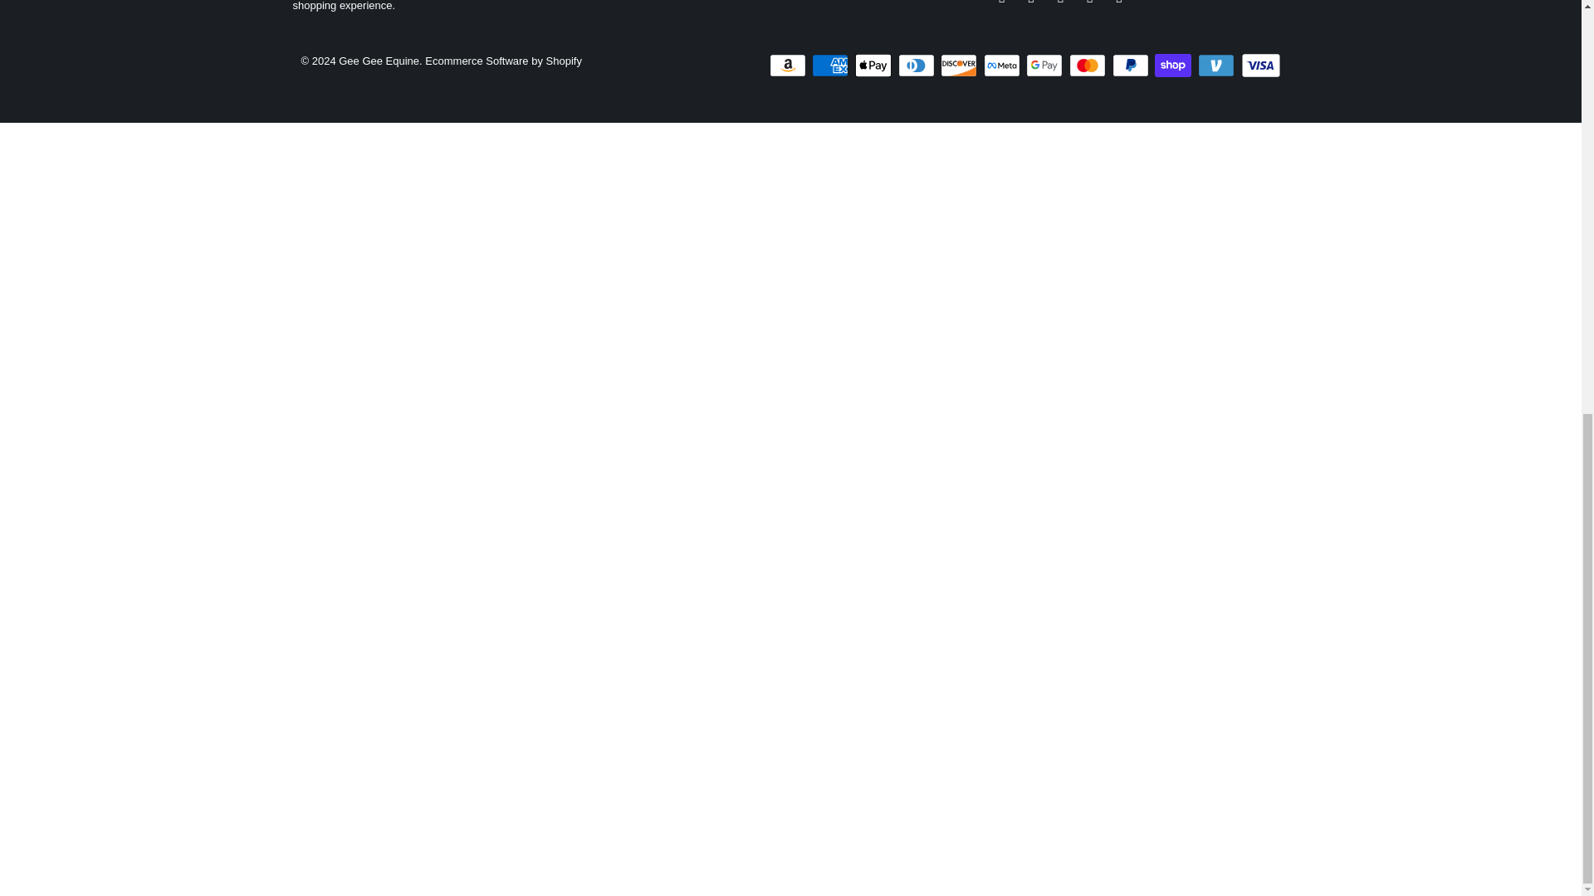  I want to click on Discover, so click(960, 65).